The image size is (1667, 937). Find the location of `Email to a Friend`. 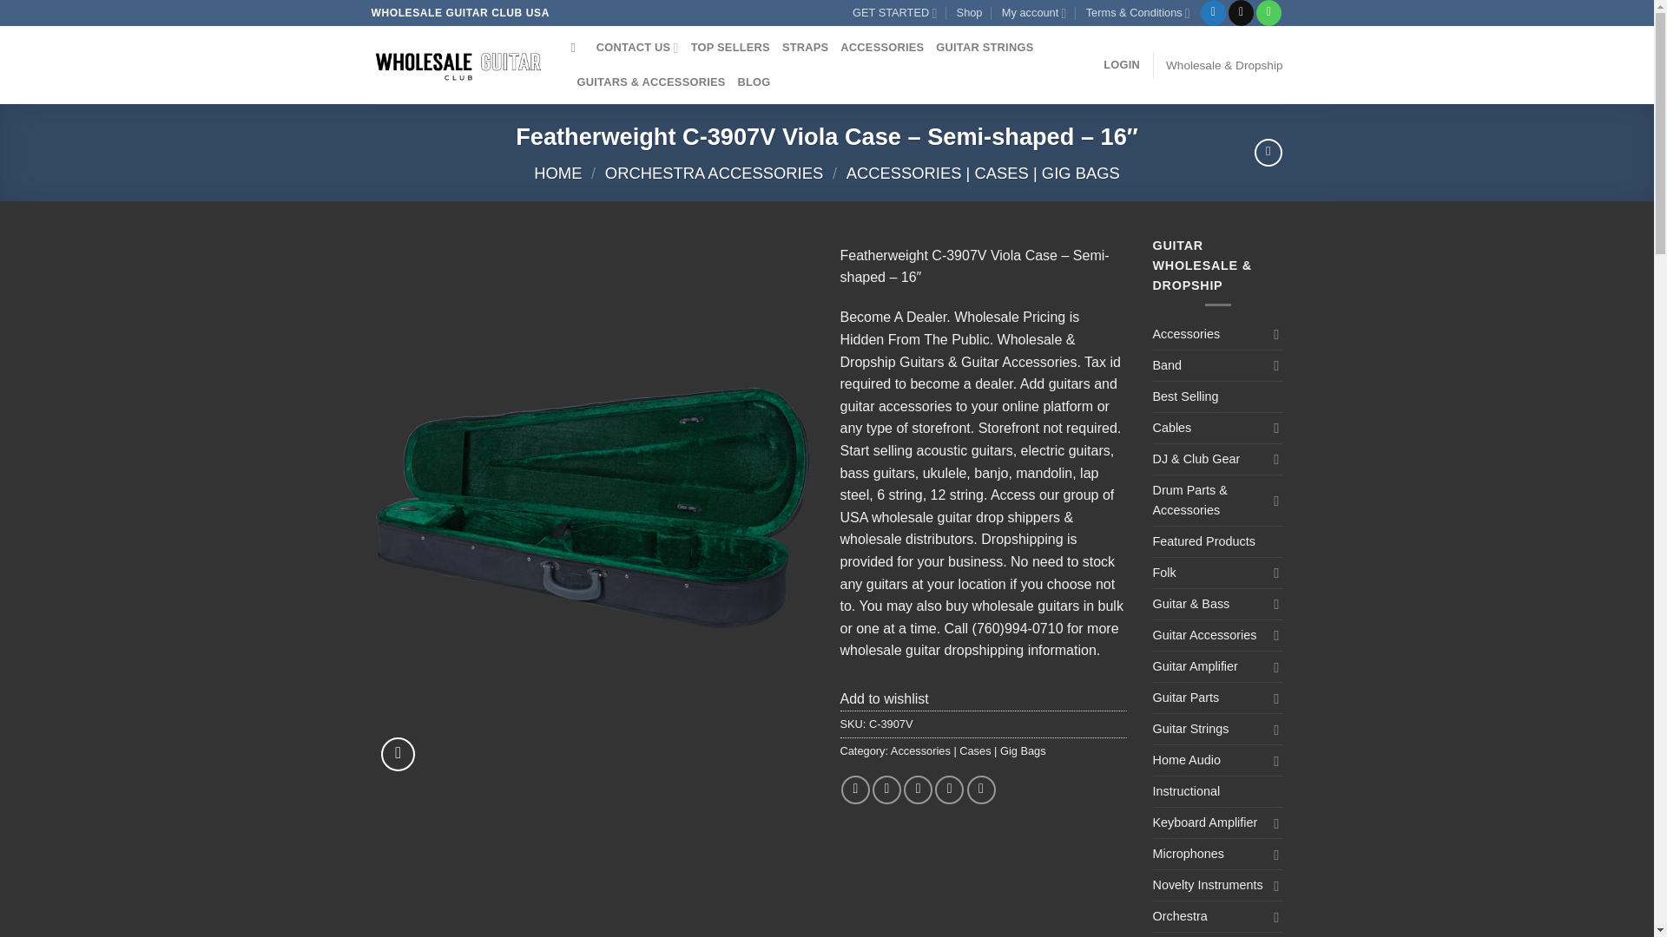

Email to a Friend is located at coordinates (917, 790).